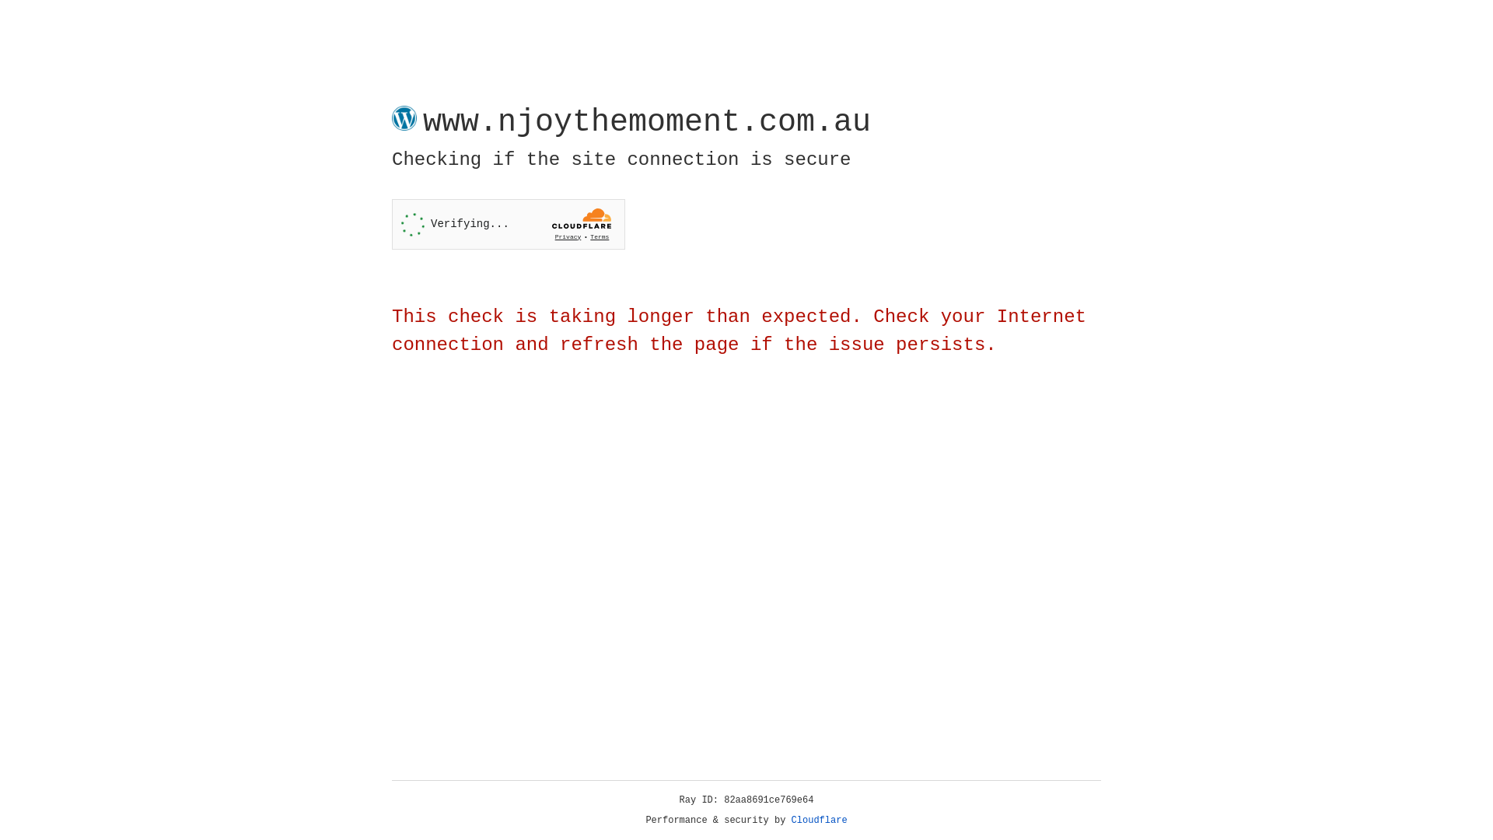 The width and height of the screenshot is (1493, 840). Describe the element at coordinates (820, 821) in the screenshot. I see `Cloudflare` at that location.